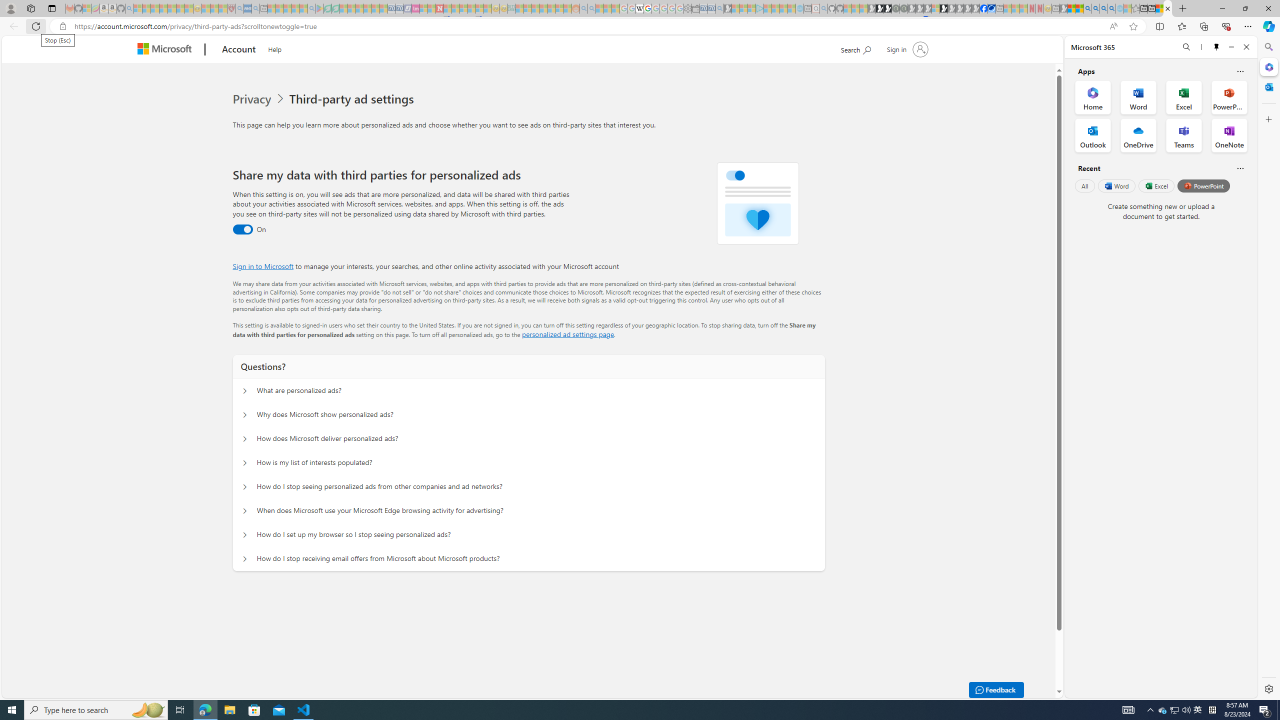 The height and width of the screenshot is (720, 1280). What do you see at coordinates (1093, 135) in the screenshot?
I see `Outlook Office App` at bounding box center [1093, 135].